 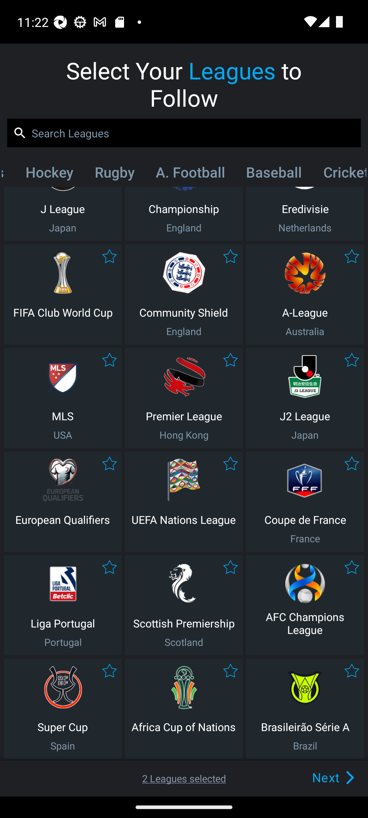 I want to click on J2 League Japan, so click(x=305, y=398).